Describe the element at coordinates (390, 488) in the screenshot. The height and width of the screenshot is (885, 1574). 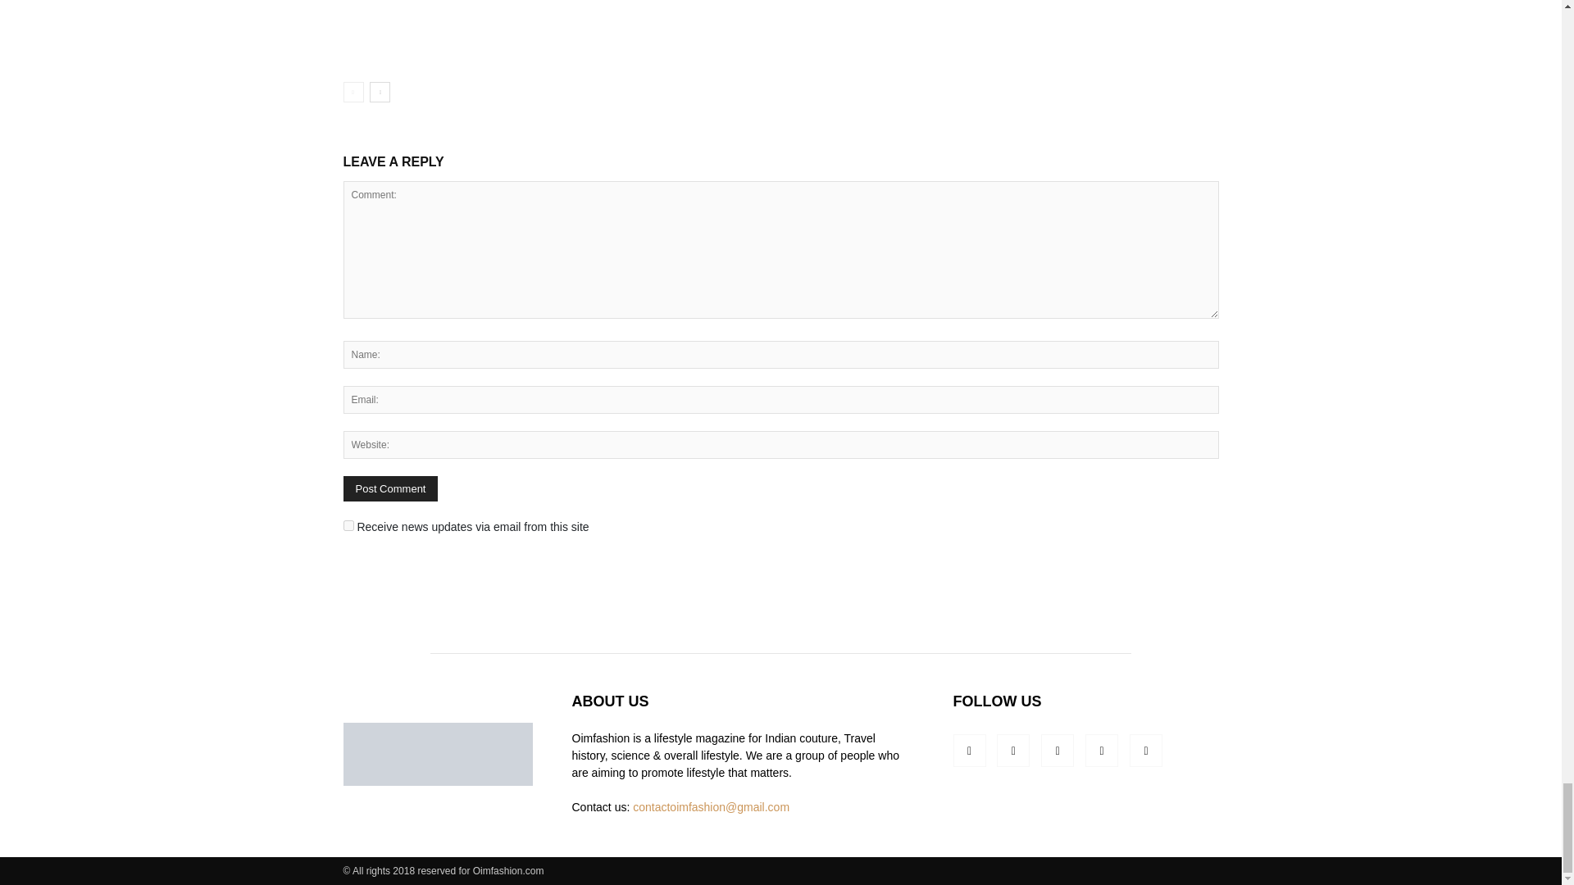
I see `Post Comment` at that location.